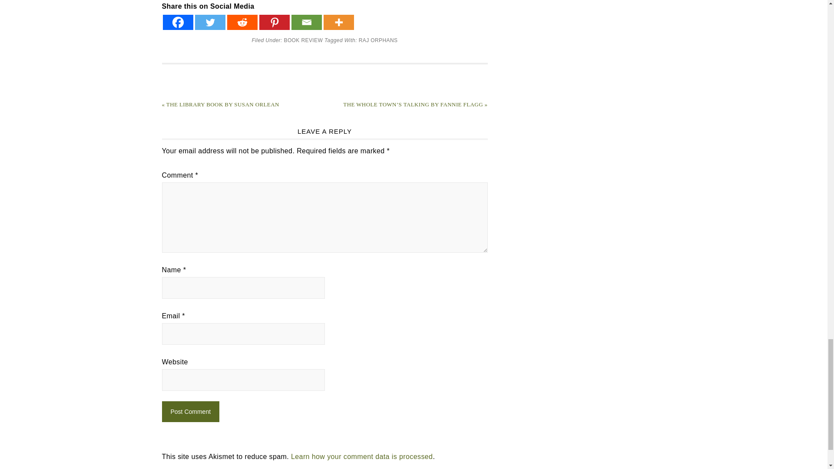  I want to click on Reddit, so click(242, 22).